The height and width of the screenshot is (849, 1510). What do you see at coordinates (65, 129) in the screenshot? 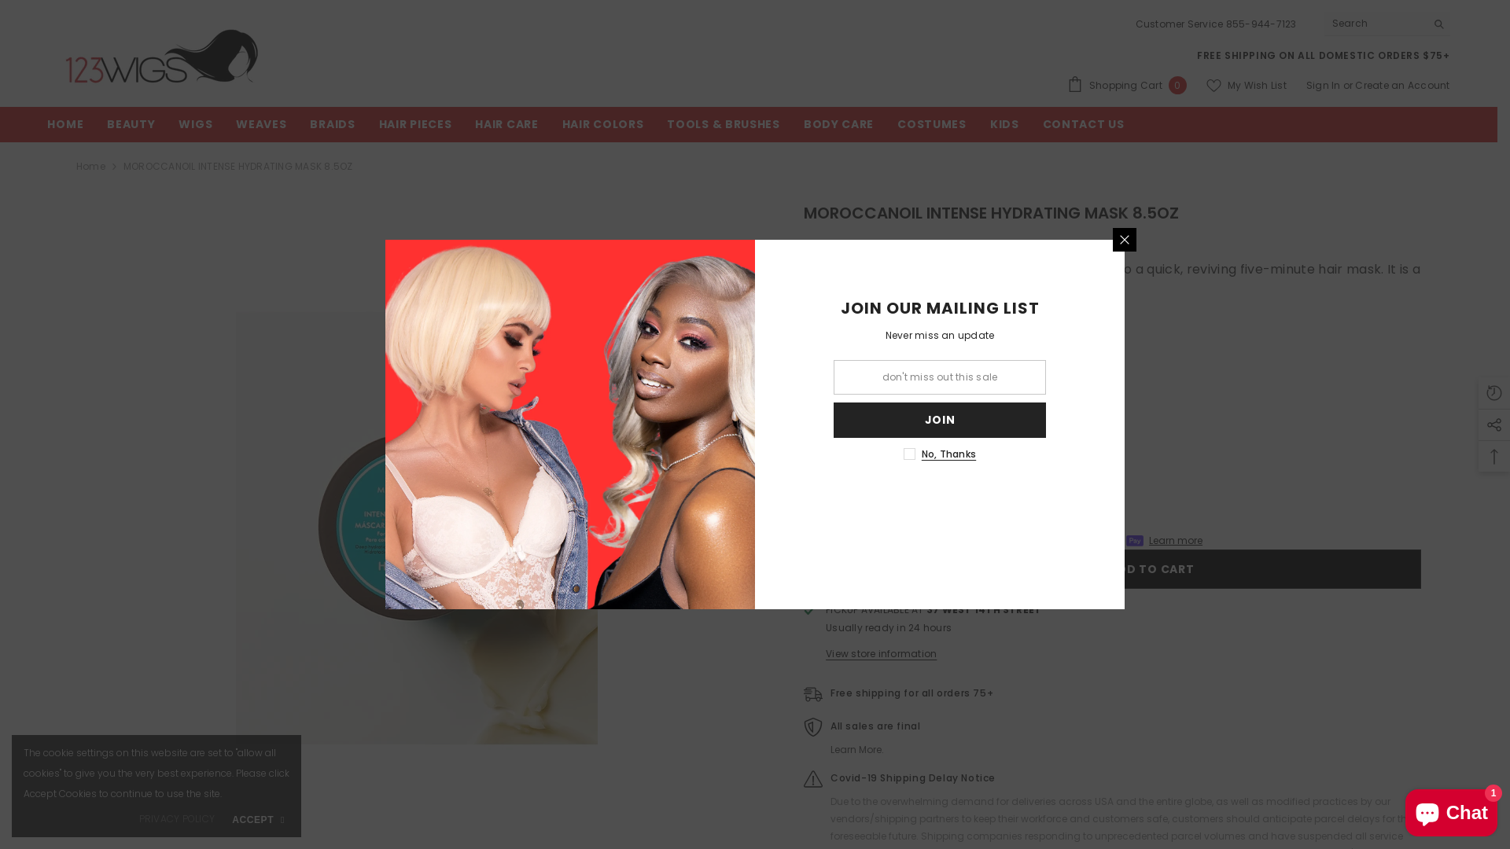
I see `HOME` at bounding box center [65, 129].